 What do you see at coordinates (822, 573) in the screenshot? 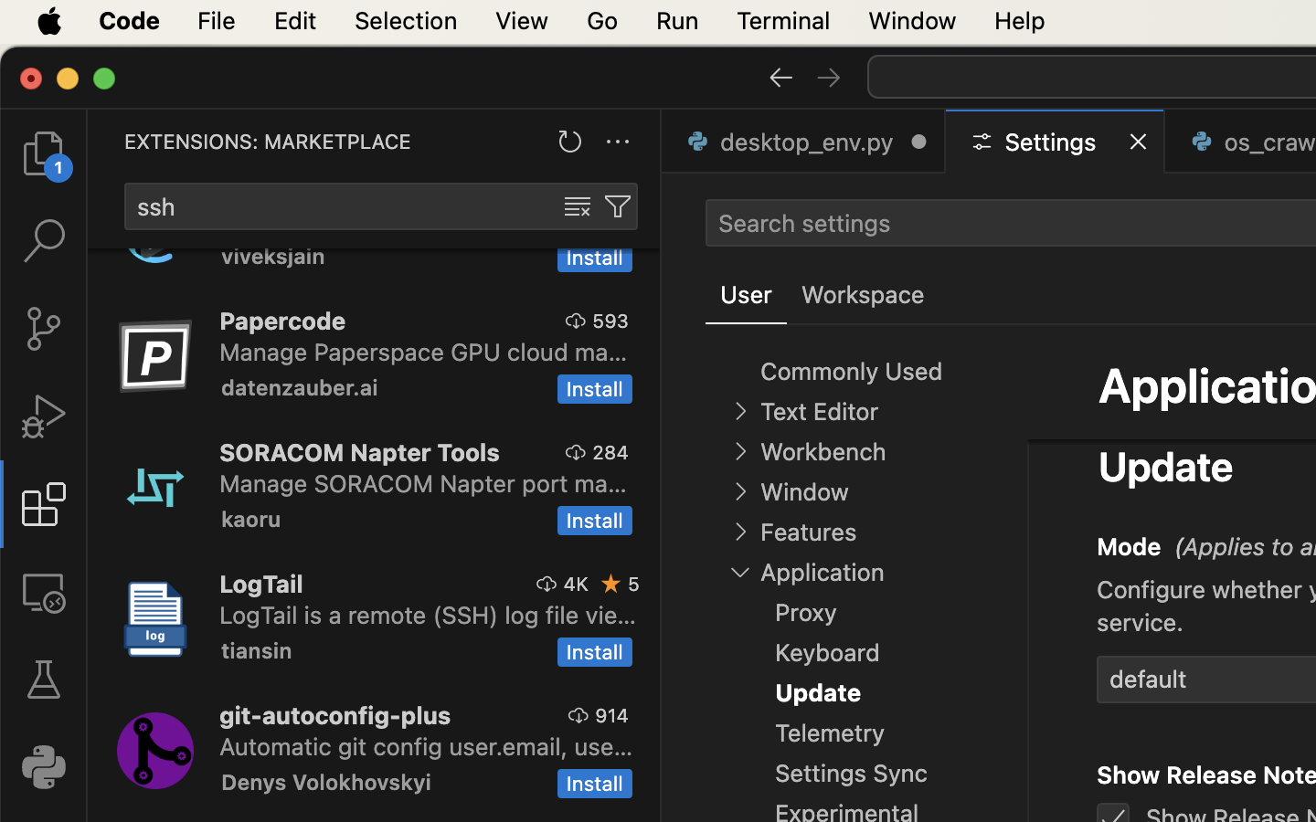
I see `Application` at bounding box center [822, 573].